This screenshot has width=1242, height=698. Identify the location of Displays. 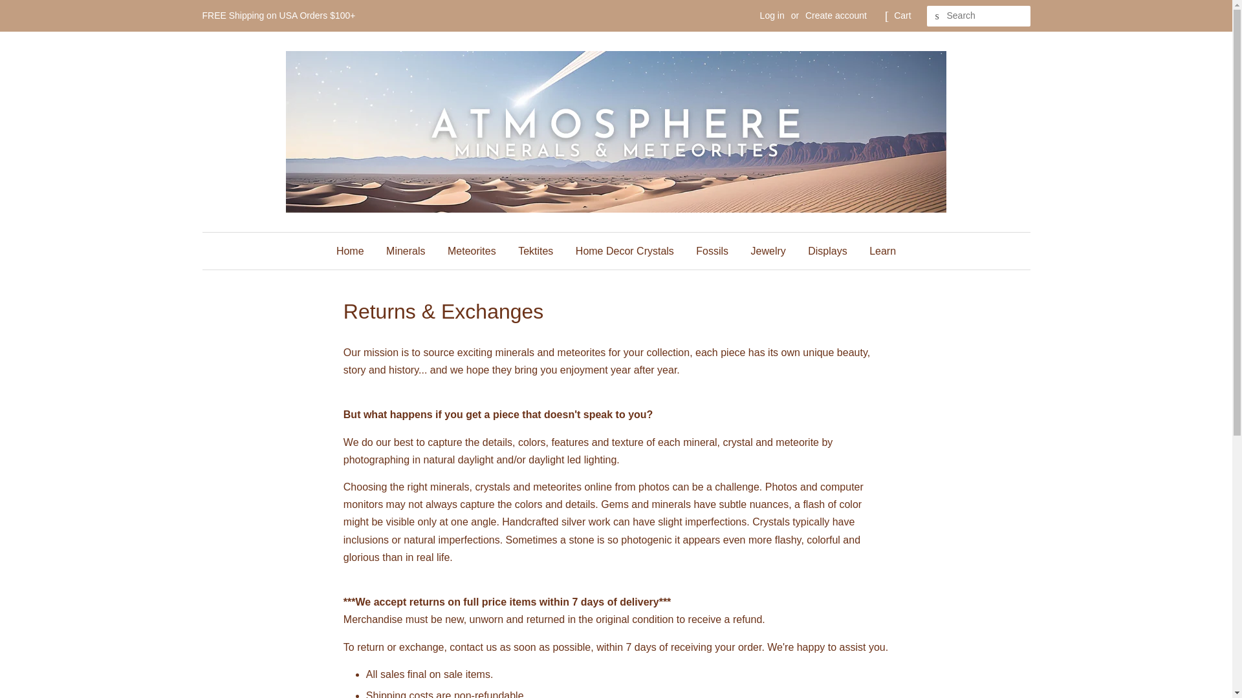
(827, 251).